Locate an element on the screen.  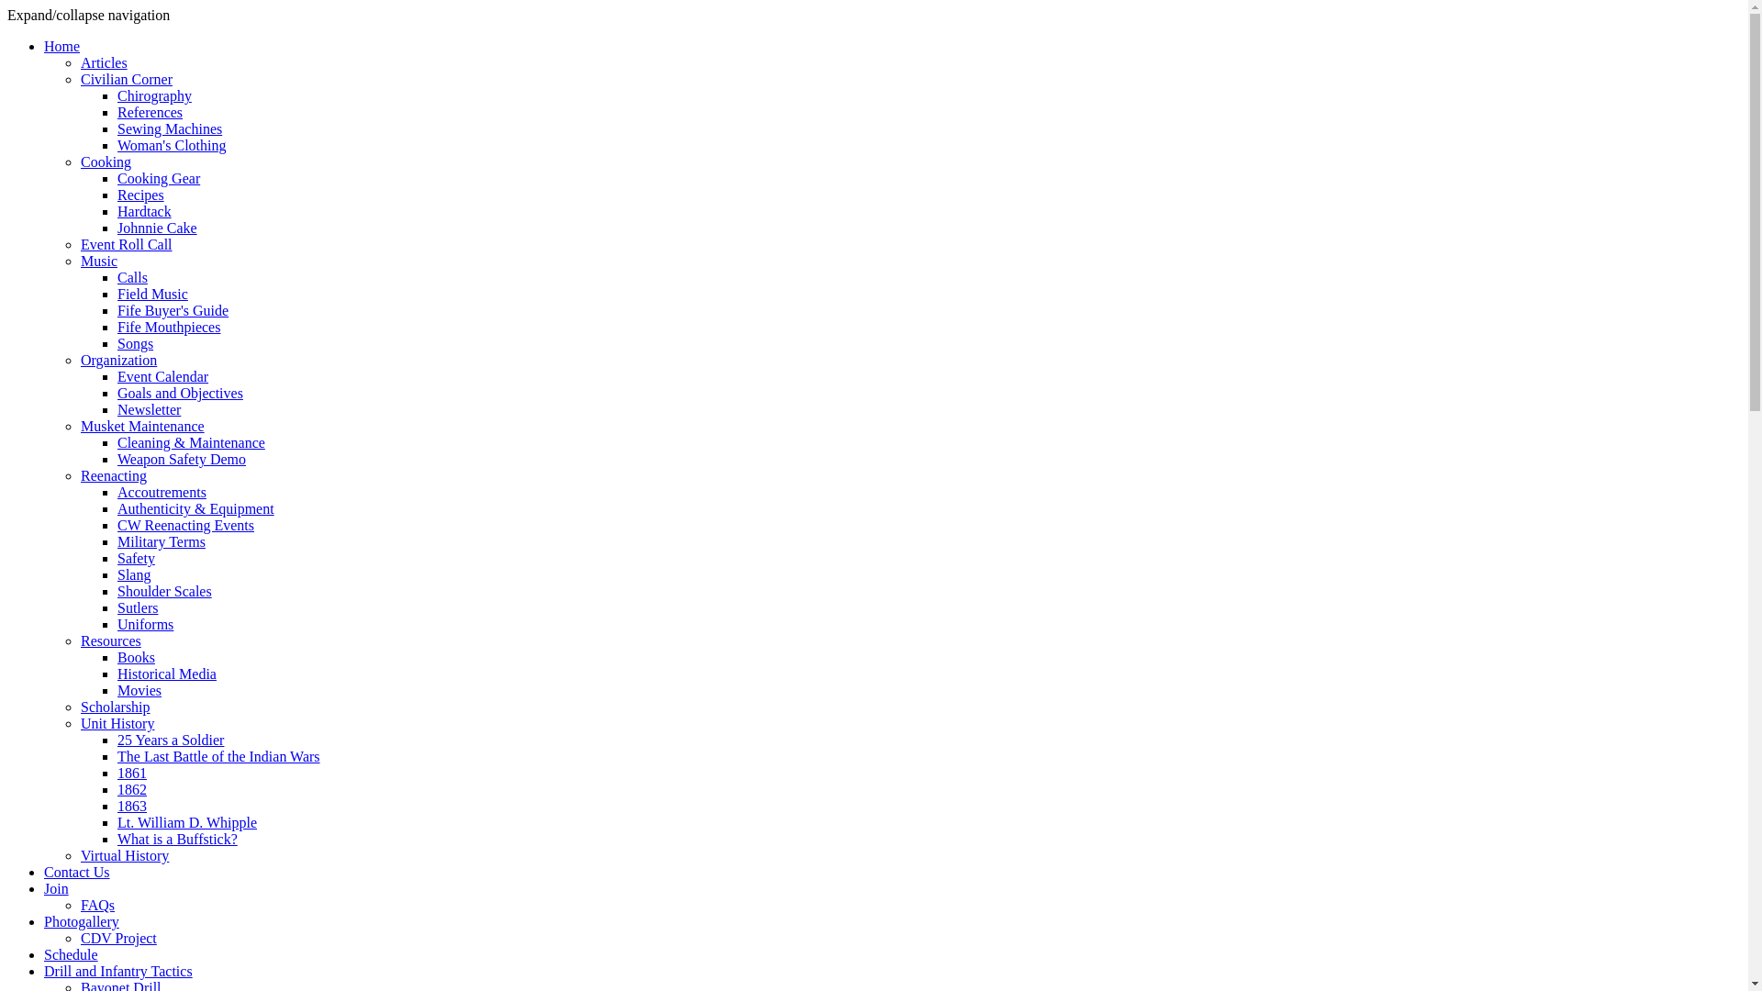
Home is located at coordinates (62, 46).